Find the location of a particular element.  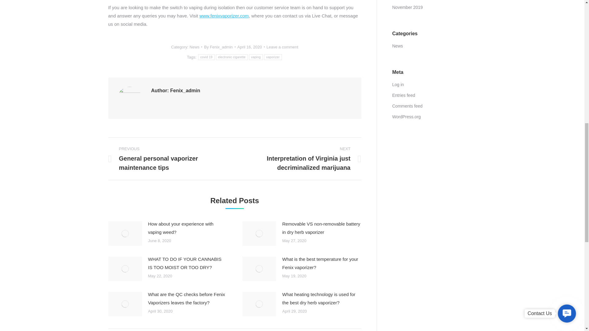

electronic cigarette is located at coordinates (232, 57).